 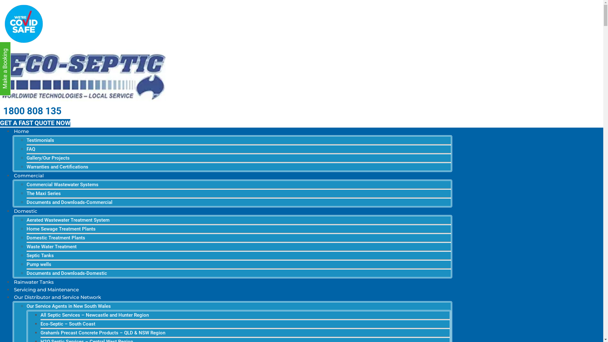 What do you see at coordinates (70, 202) in the screenshot?
I see `Documents and Downloads-Commercial` at bounding box center [70, 202].